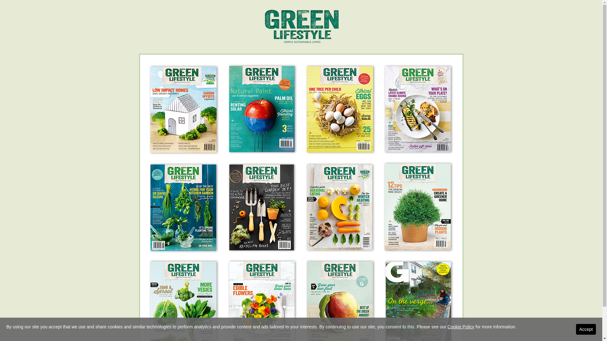 This screenshot has width=607, height=341. What do you see at coordinates (461, 327) in the screenshot?
I see `Cookie Policy` at bounding box center [461, 327].